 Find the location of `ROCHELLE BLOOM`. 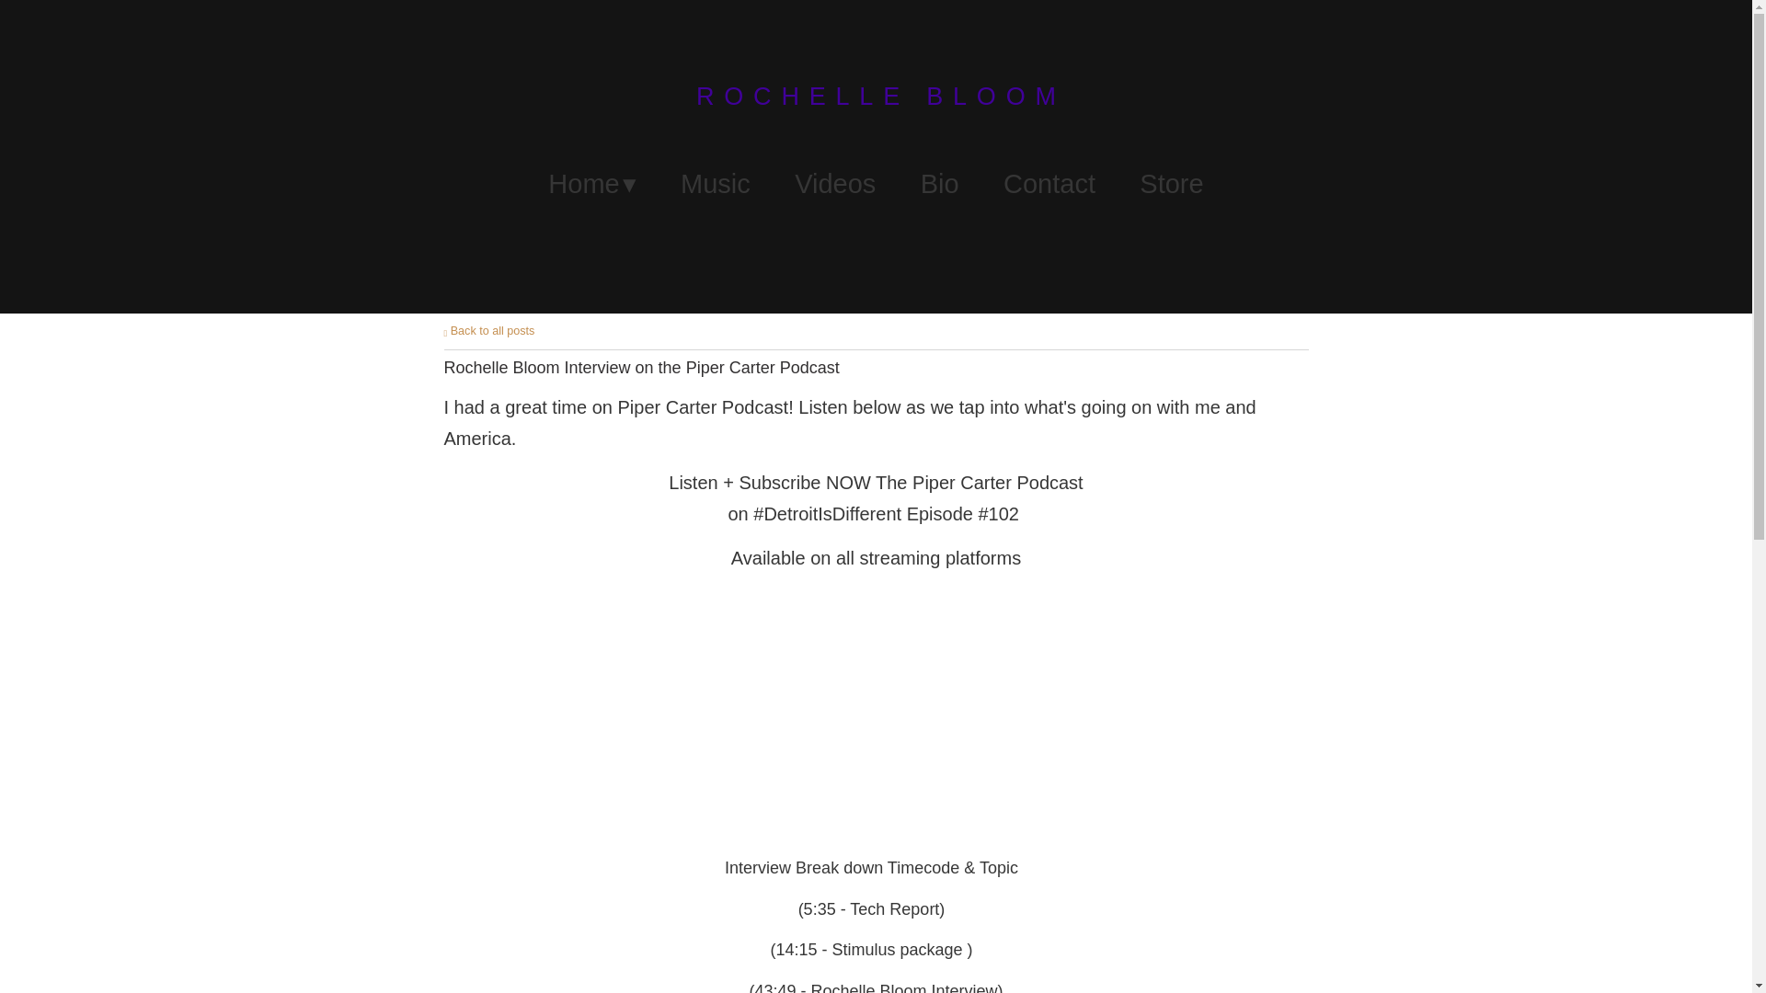

ROCHELLE BLOOM is located at coordinates (876, 97).